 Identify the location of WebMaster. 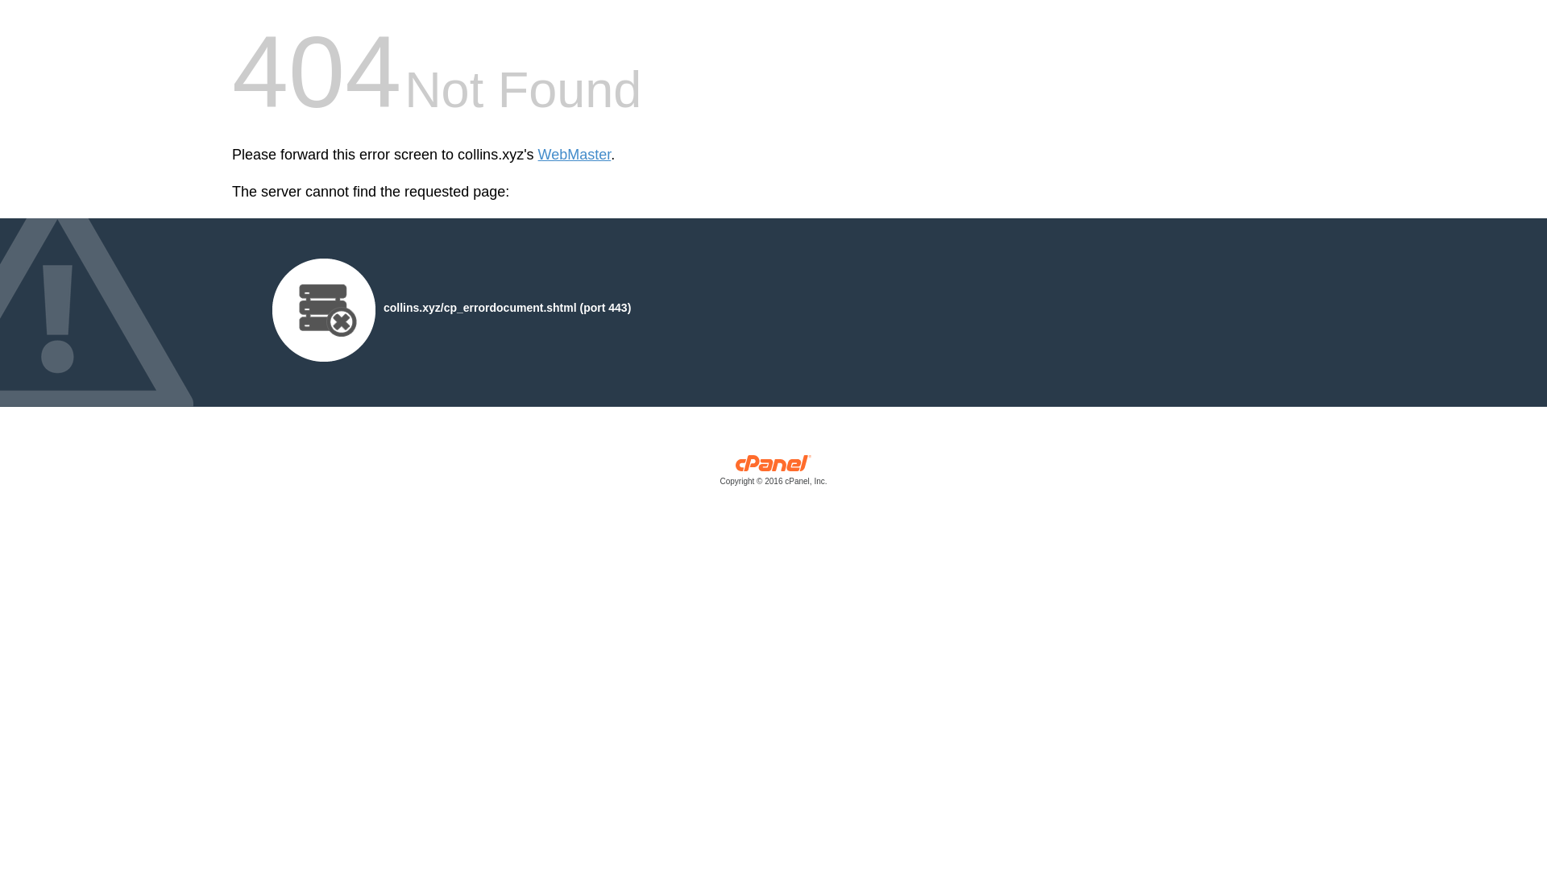
(574, 155).